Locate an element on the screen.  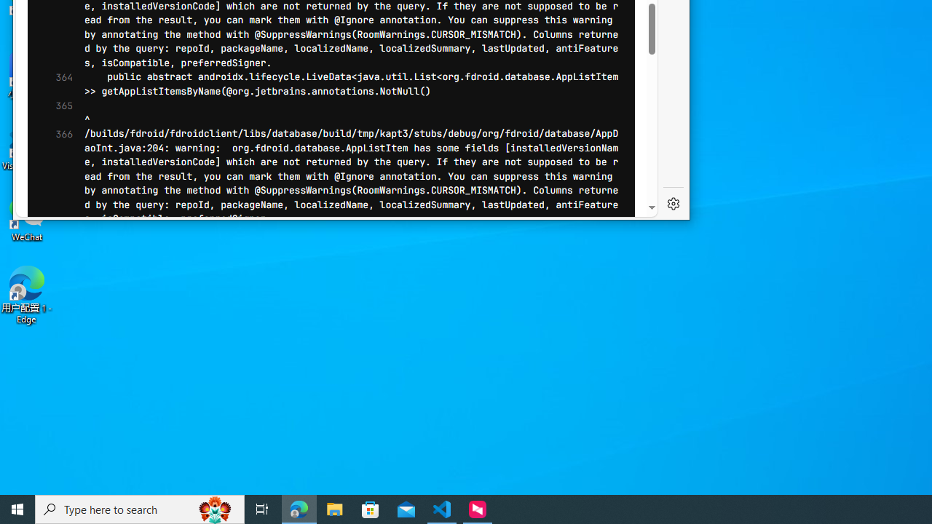
437 is located at coordinates (53, 186).